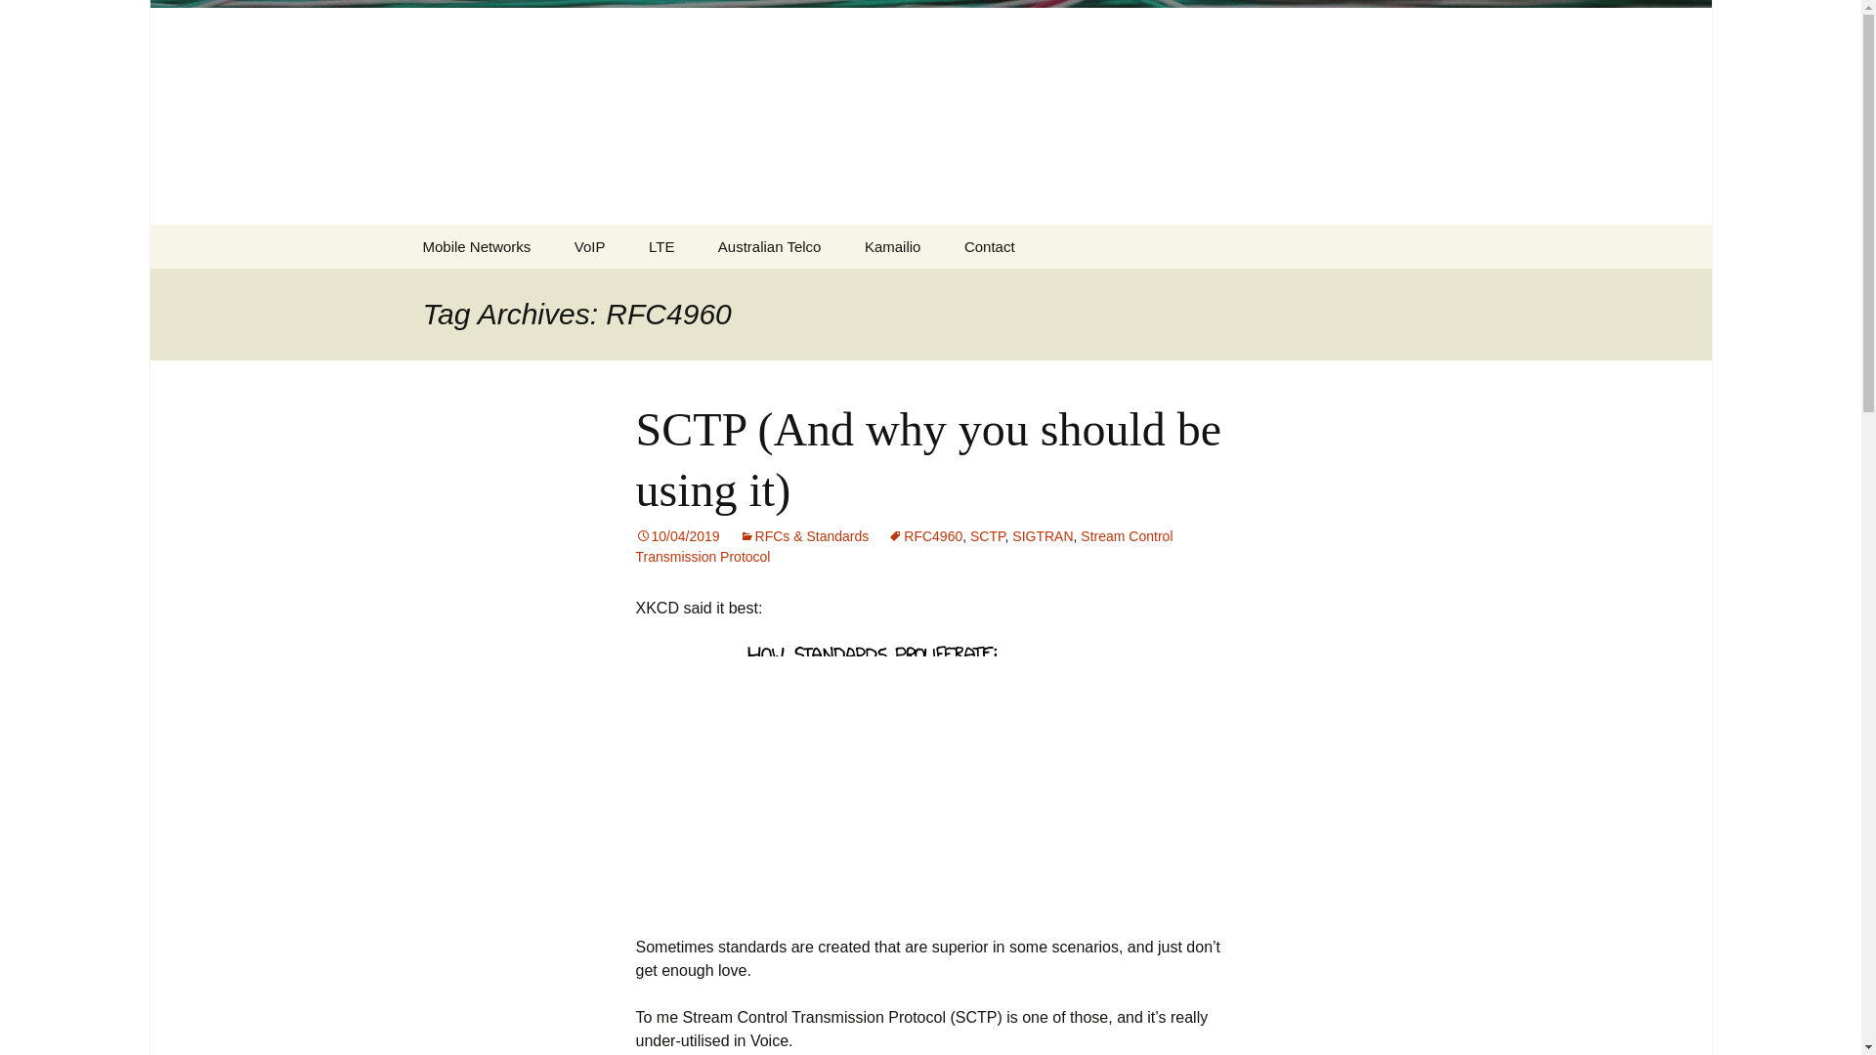 The height and width of the screenshot is (1055, 1876). I want to click on Stream Control Transmission Protocol, so click(904, 546).